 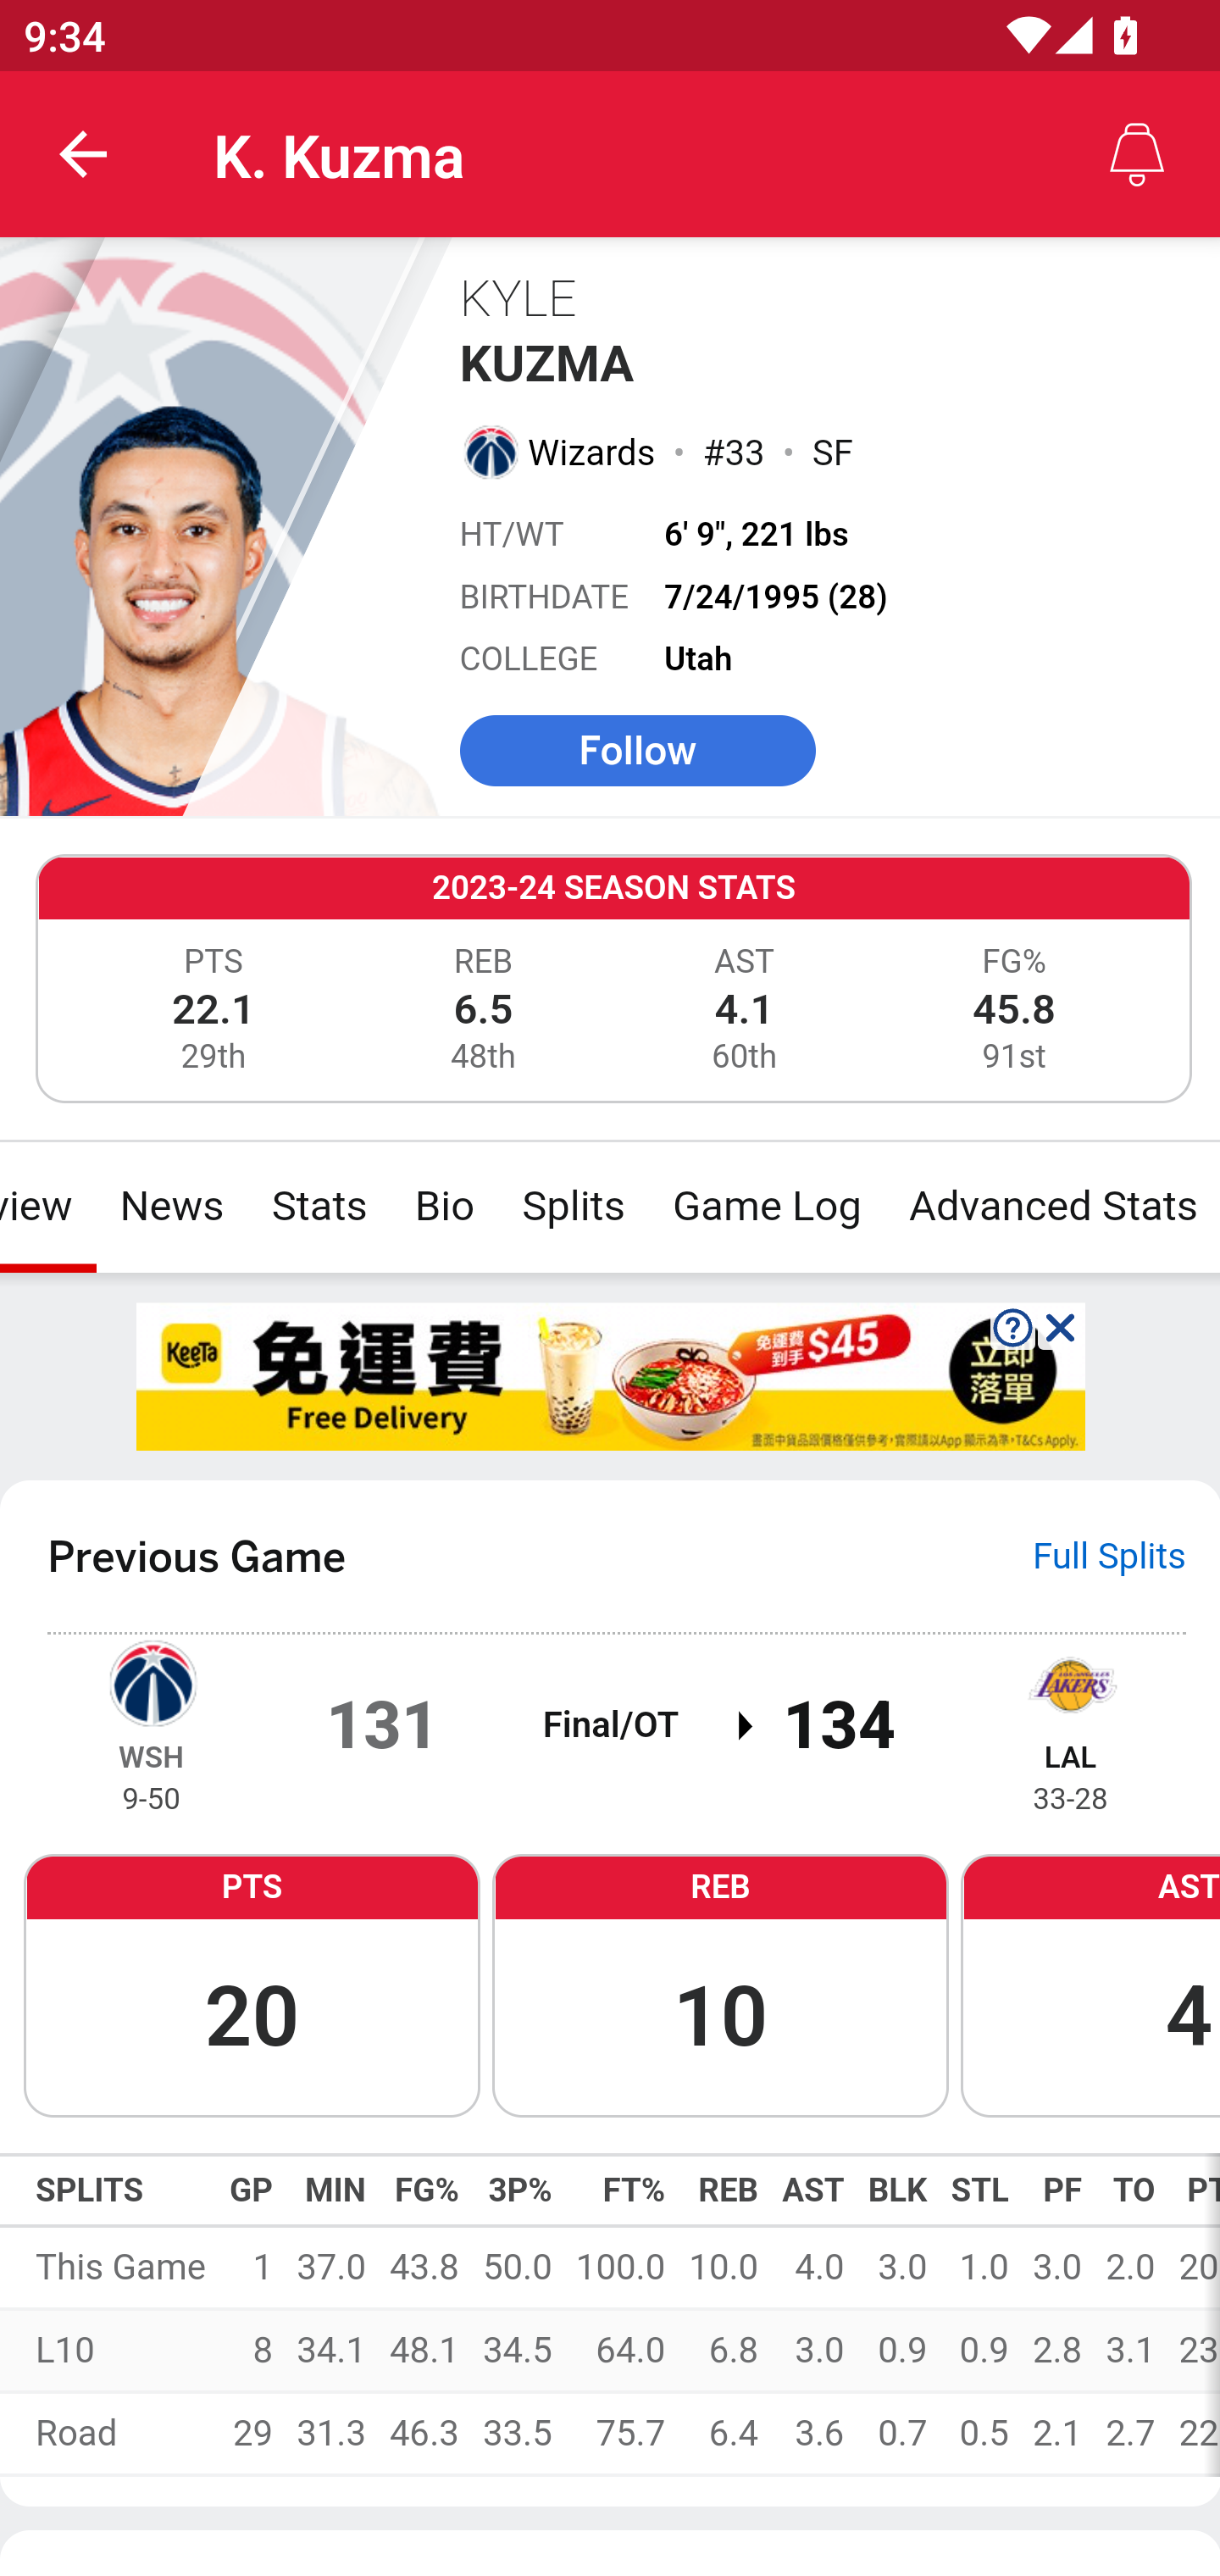 I want to click on Utah, so click(x=700, y=659).